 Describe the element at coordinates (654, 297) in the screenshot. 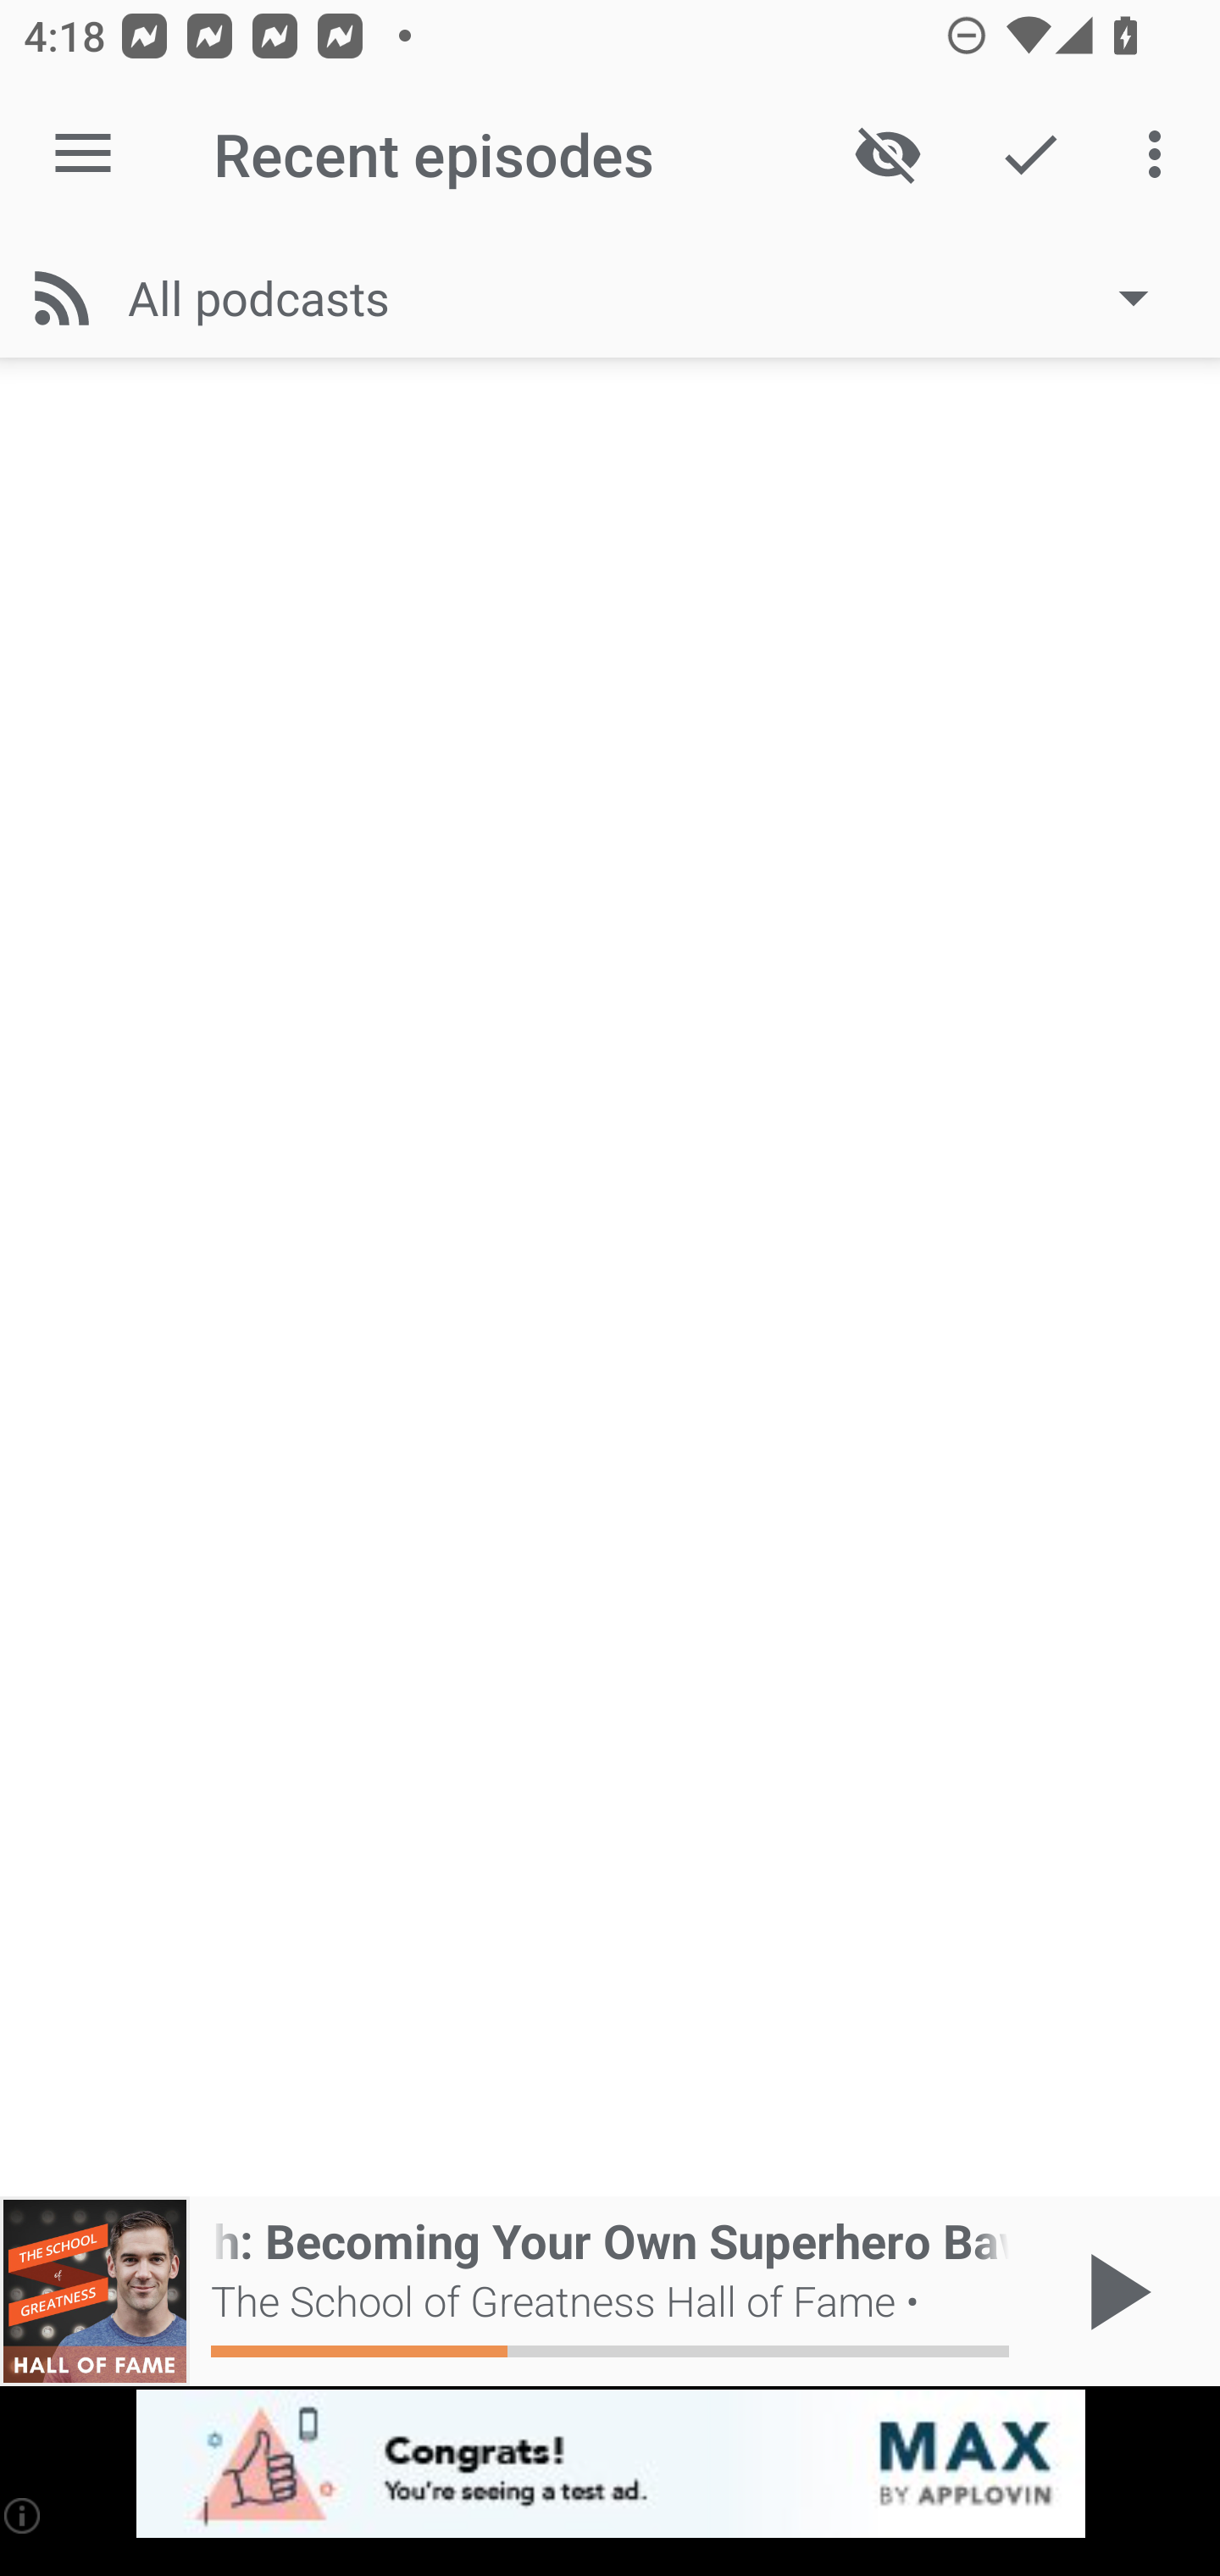

I see `All podcasts` at that location.